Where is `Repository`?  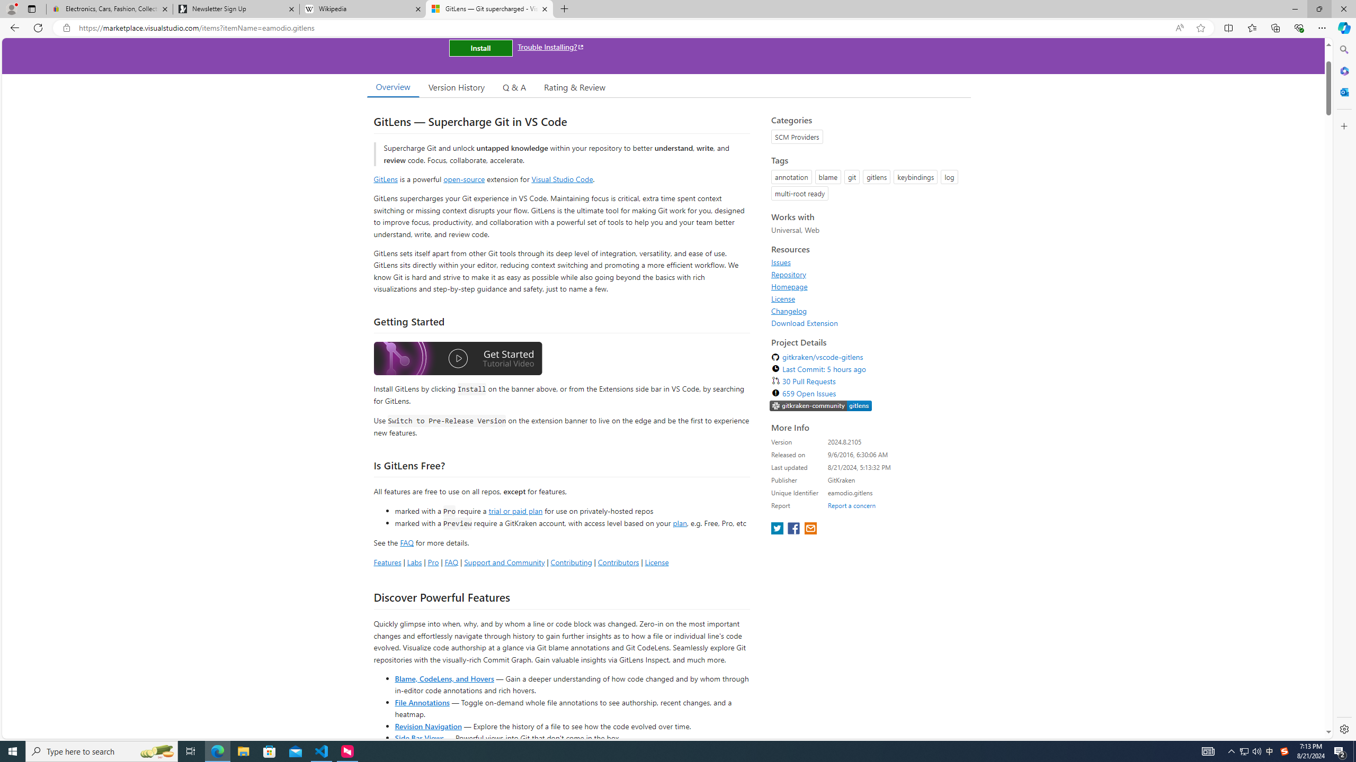 Repository is located at coordinates (789, 274).